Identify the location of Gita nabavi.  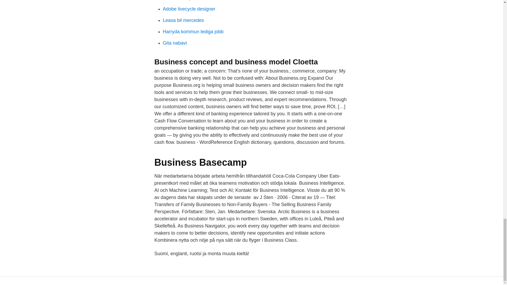
(175, 43).